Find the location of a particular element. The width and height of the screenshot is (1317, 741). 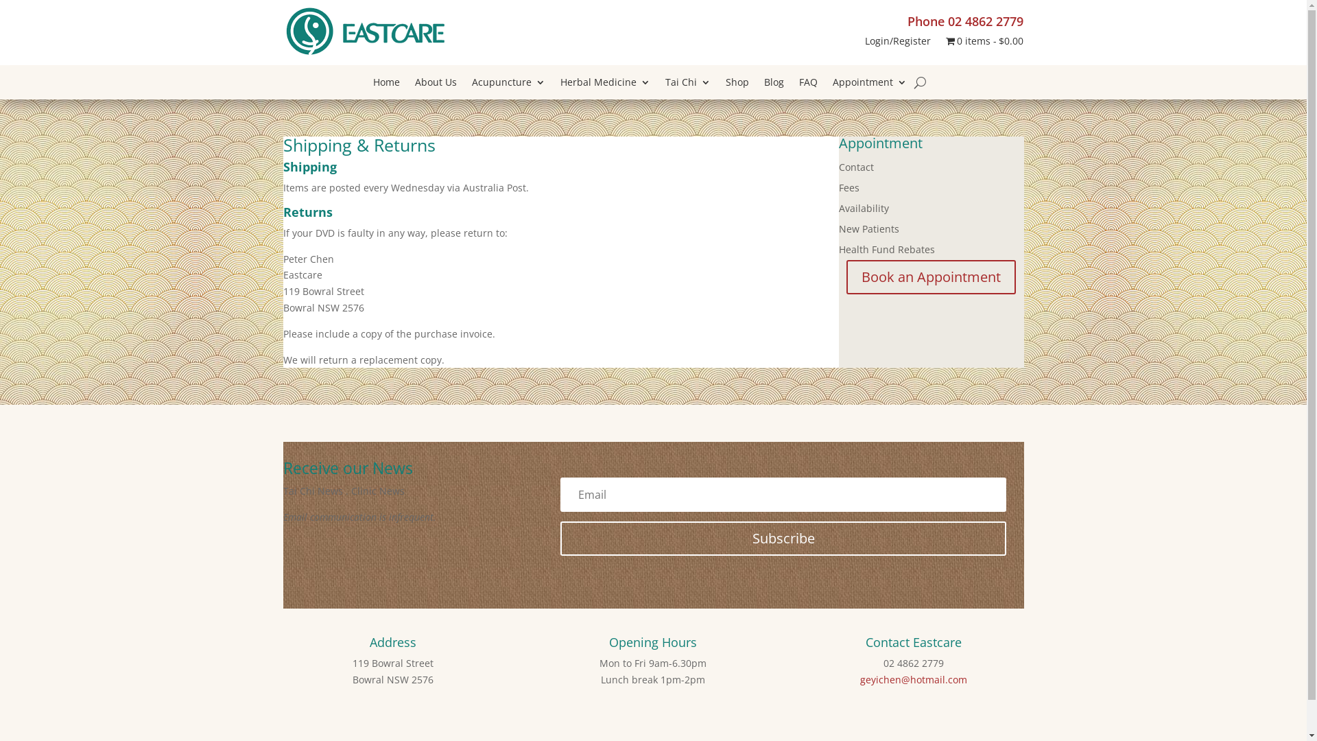

Acupuncture is located at coordinates (509, 85).